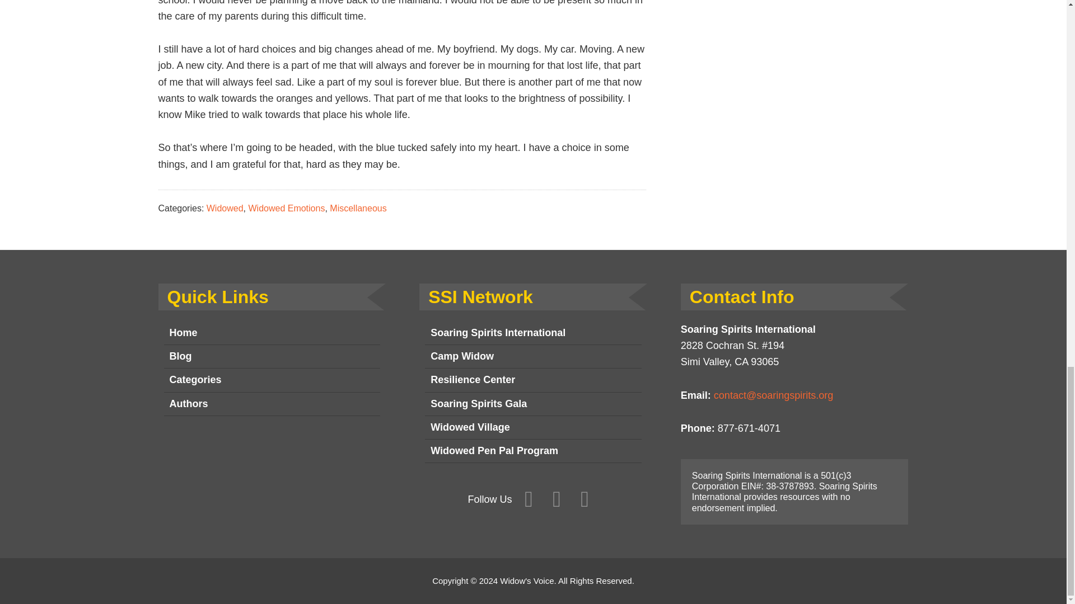 This screenshot has width=1075, height=604. Describe the element at coordinates (533, 428) in the screenshot. I see `Widowed Village` at that location.